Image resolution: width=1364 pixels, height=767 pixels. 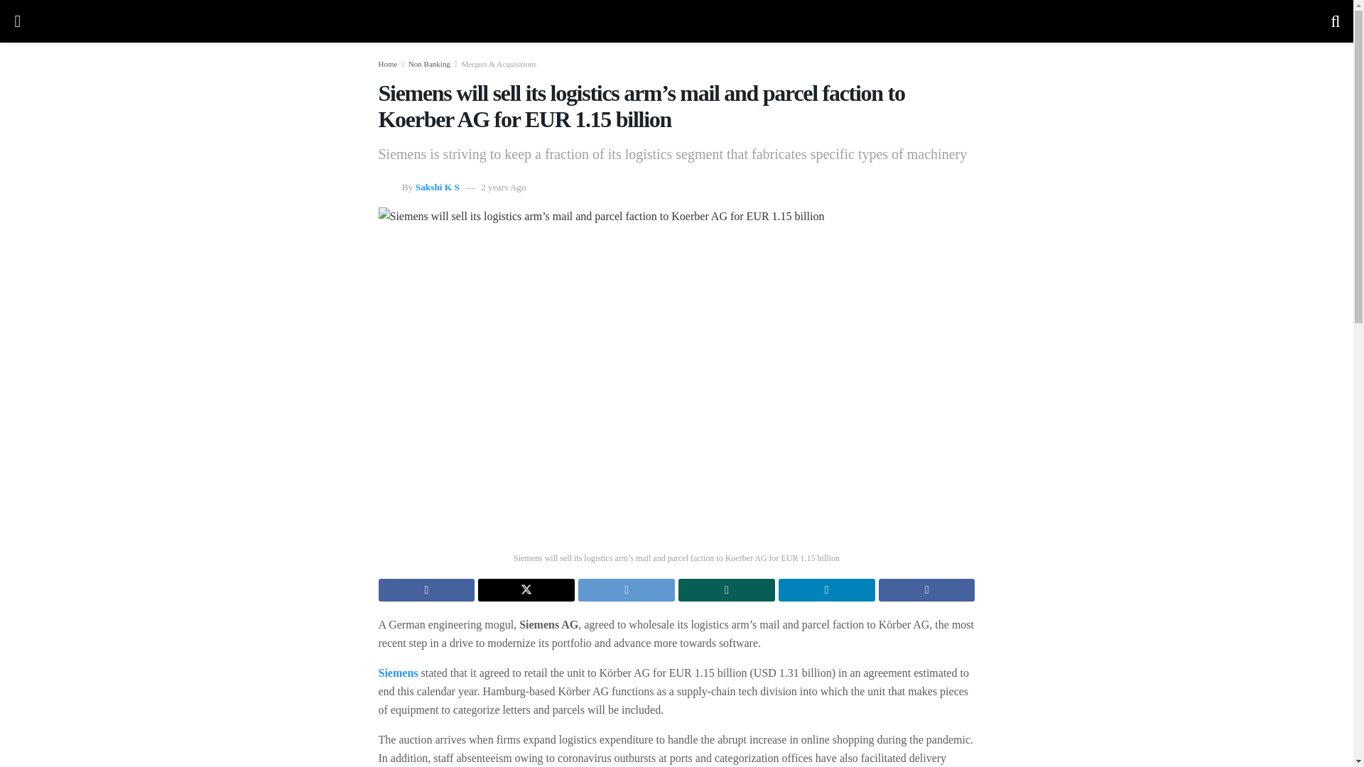 I want to click on Home, so click(x=386, y=64).